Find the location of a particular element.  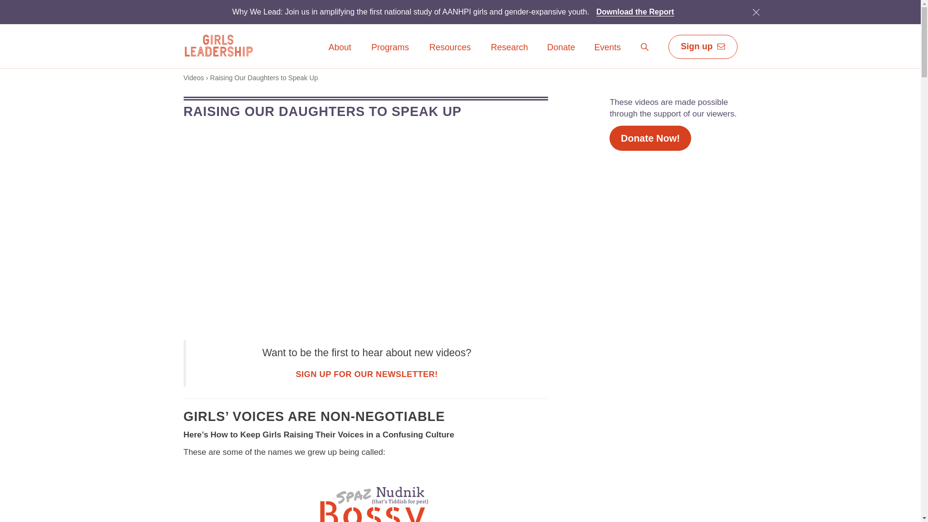

Programs is located at coordinates (367, 374).